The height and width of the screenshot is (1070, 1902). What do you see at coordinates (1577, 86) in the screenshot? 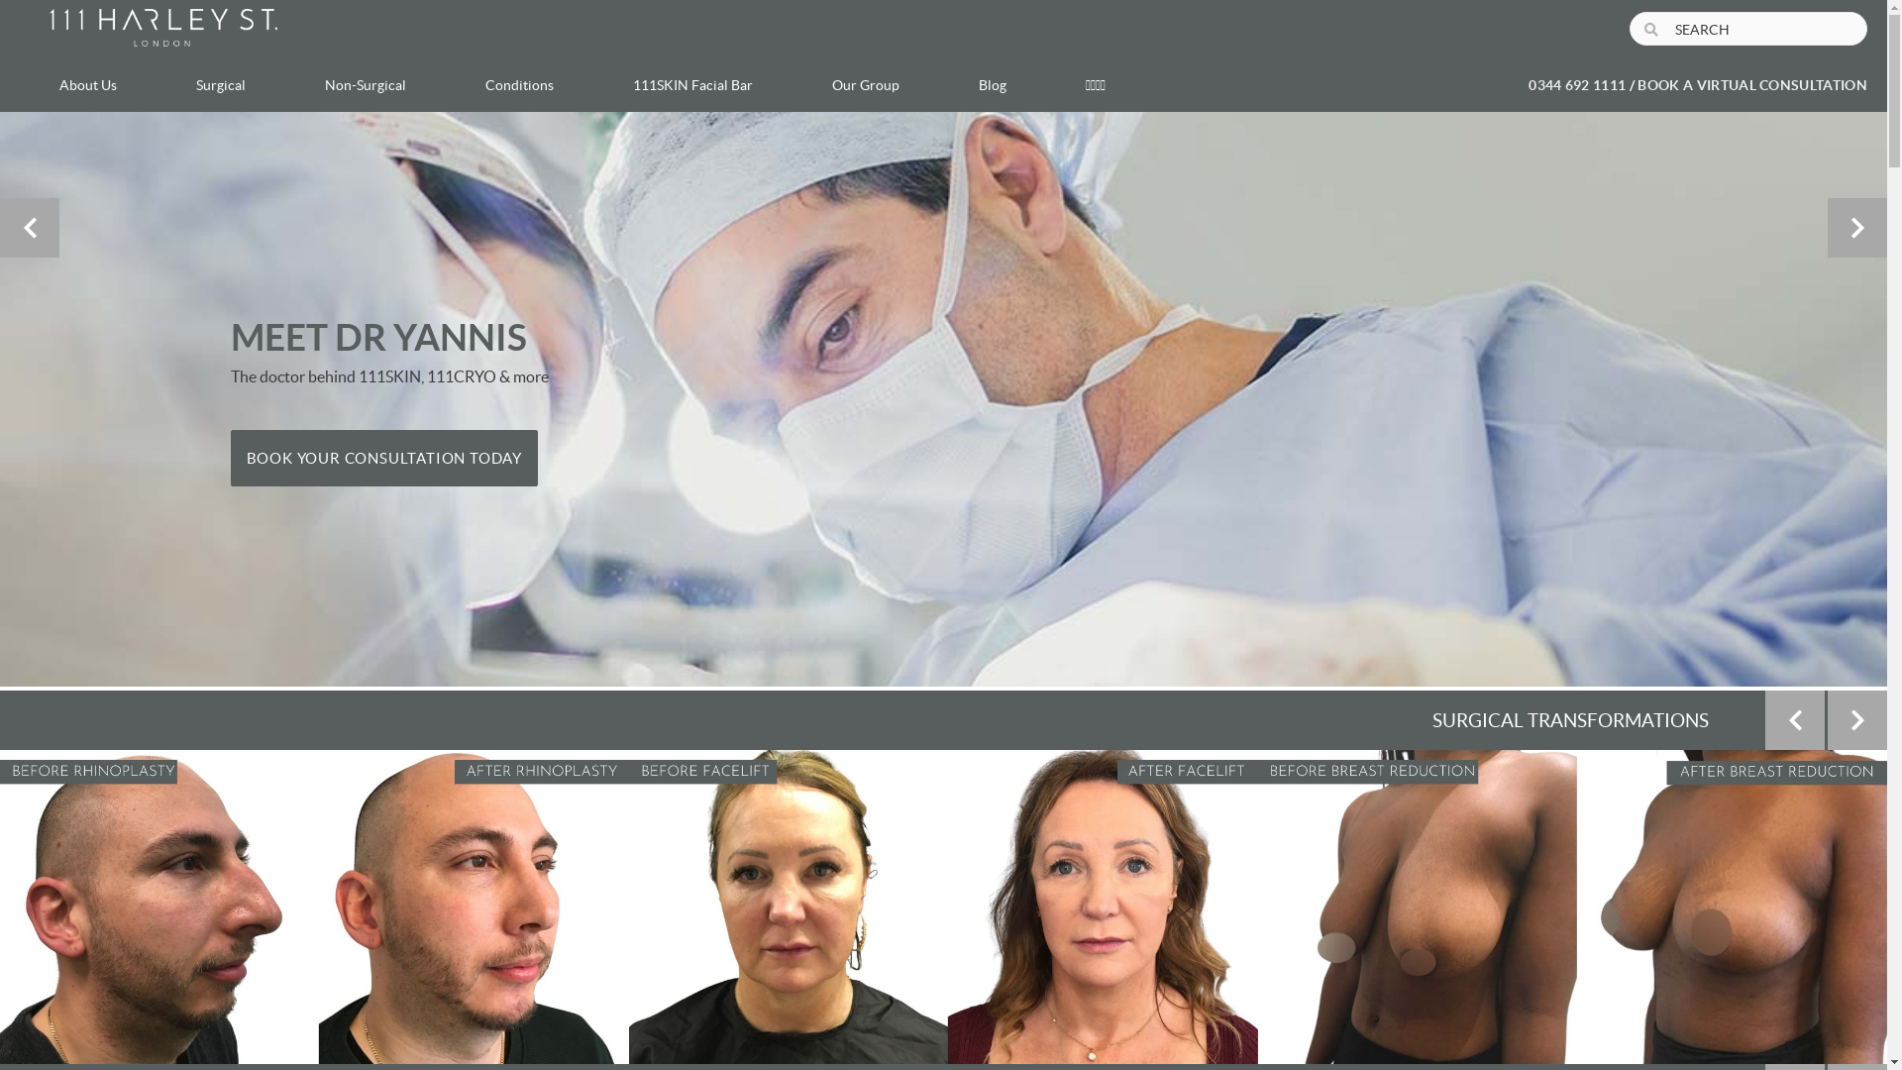
I see `0344 692 1111` at bounding box center [1577, 86].